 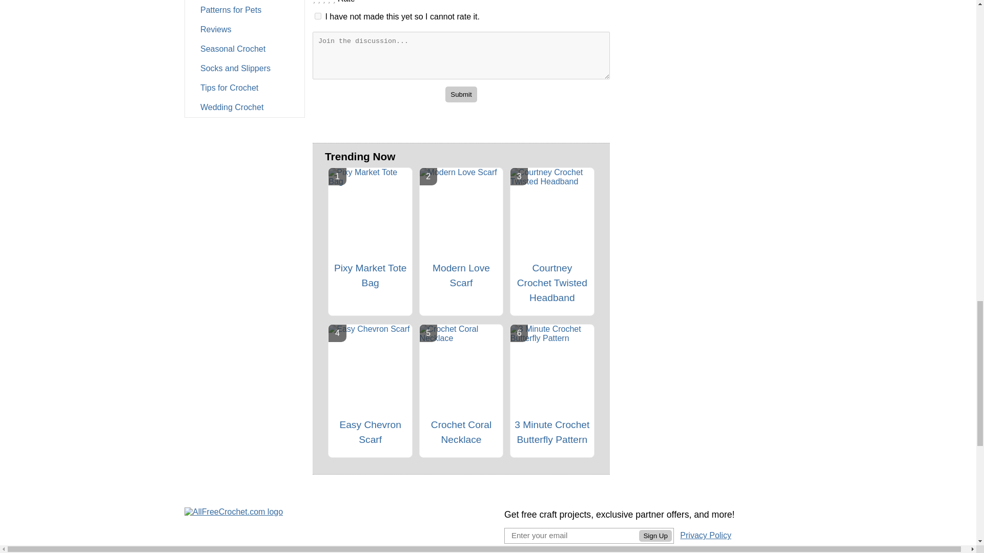 I want to click on 1, so click(x=318, y=15).